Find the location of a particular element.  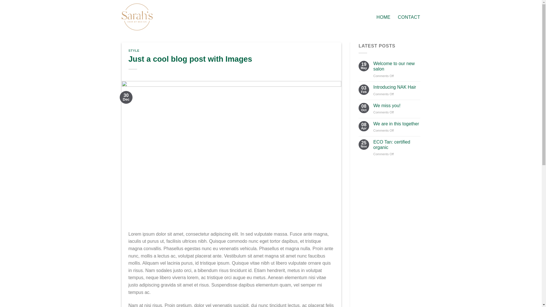

We are in this together is located at coordinates (397, 124).